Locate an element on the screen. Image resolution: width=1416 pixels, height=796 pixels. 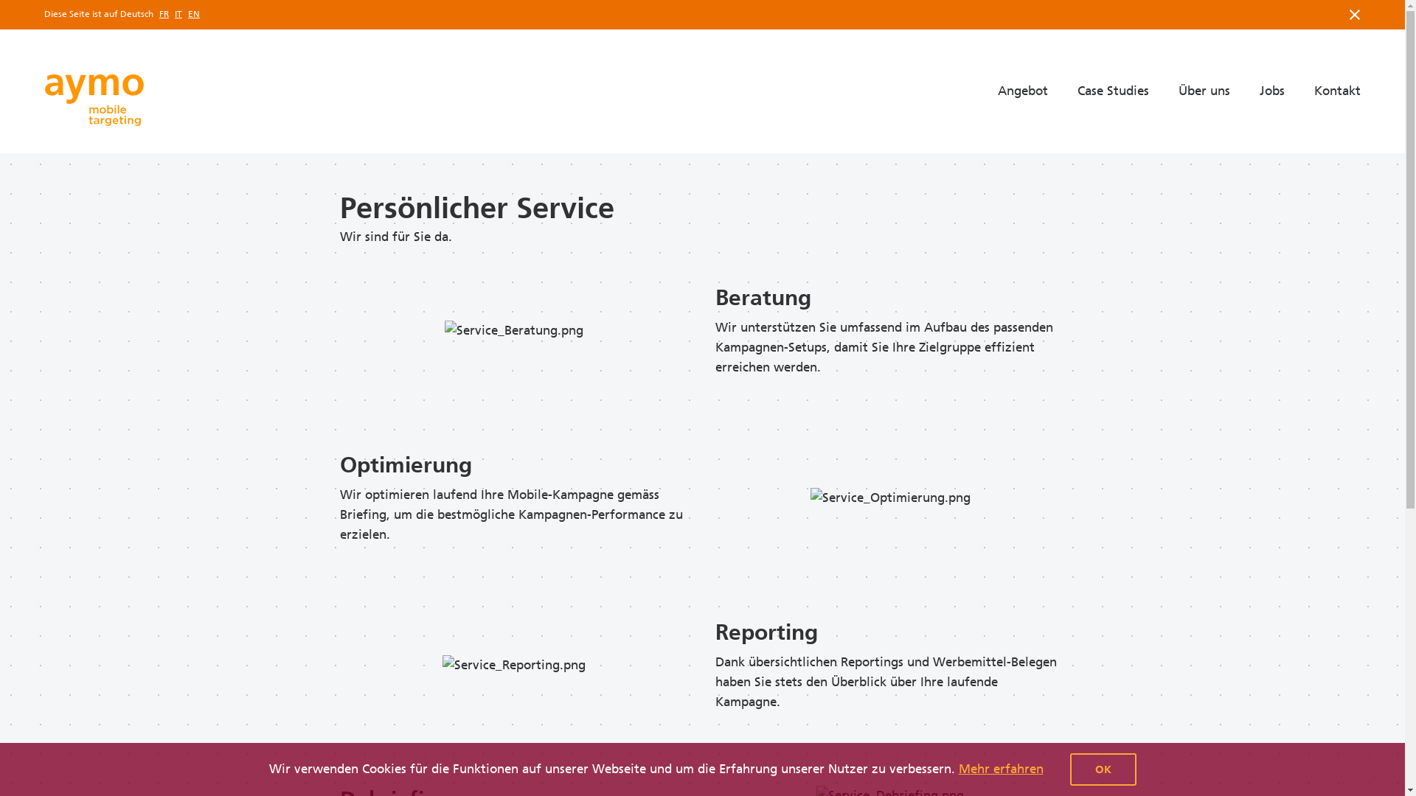
OK is located at coordinates (1103, 769).